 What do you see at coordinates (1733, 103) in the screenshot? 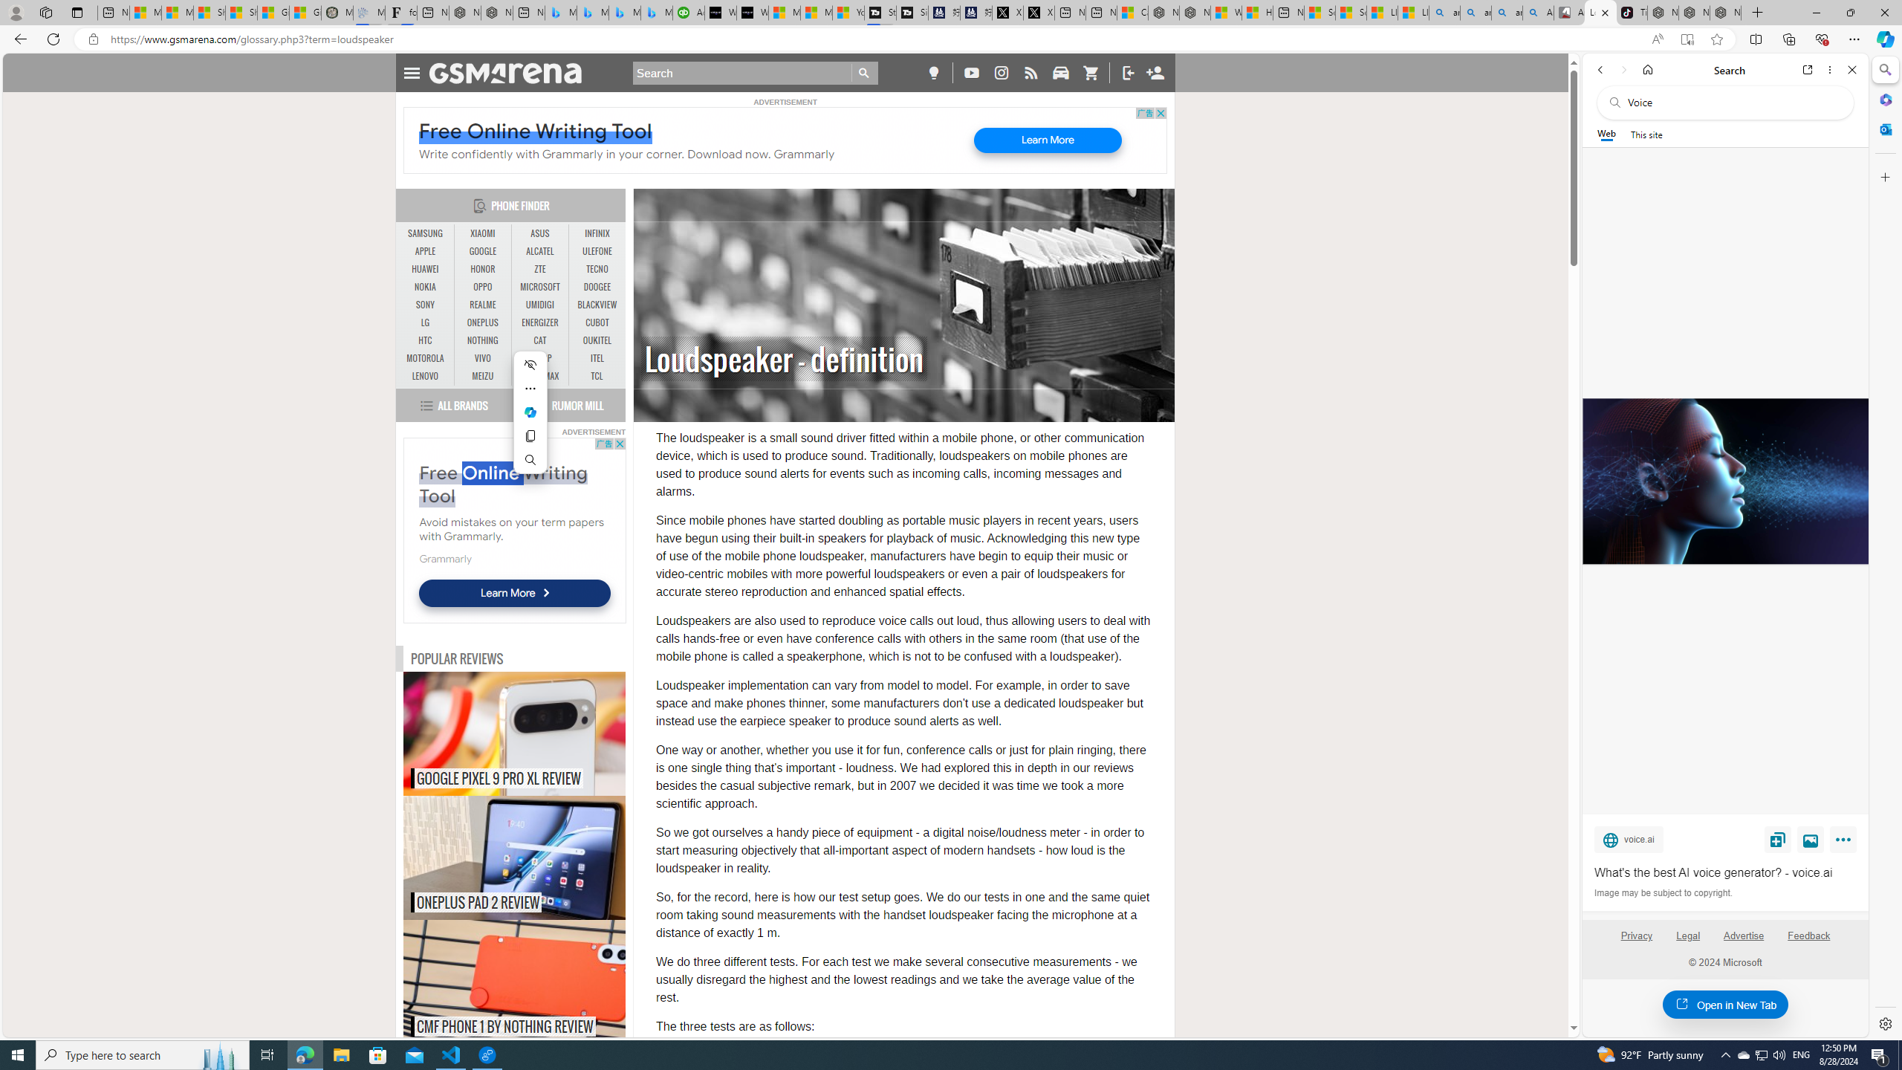
I see `Search the web` at bounding box center [1733, 103].